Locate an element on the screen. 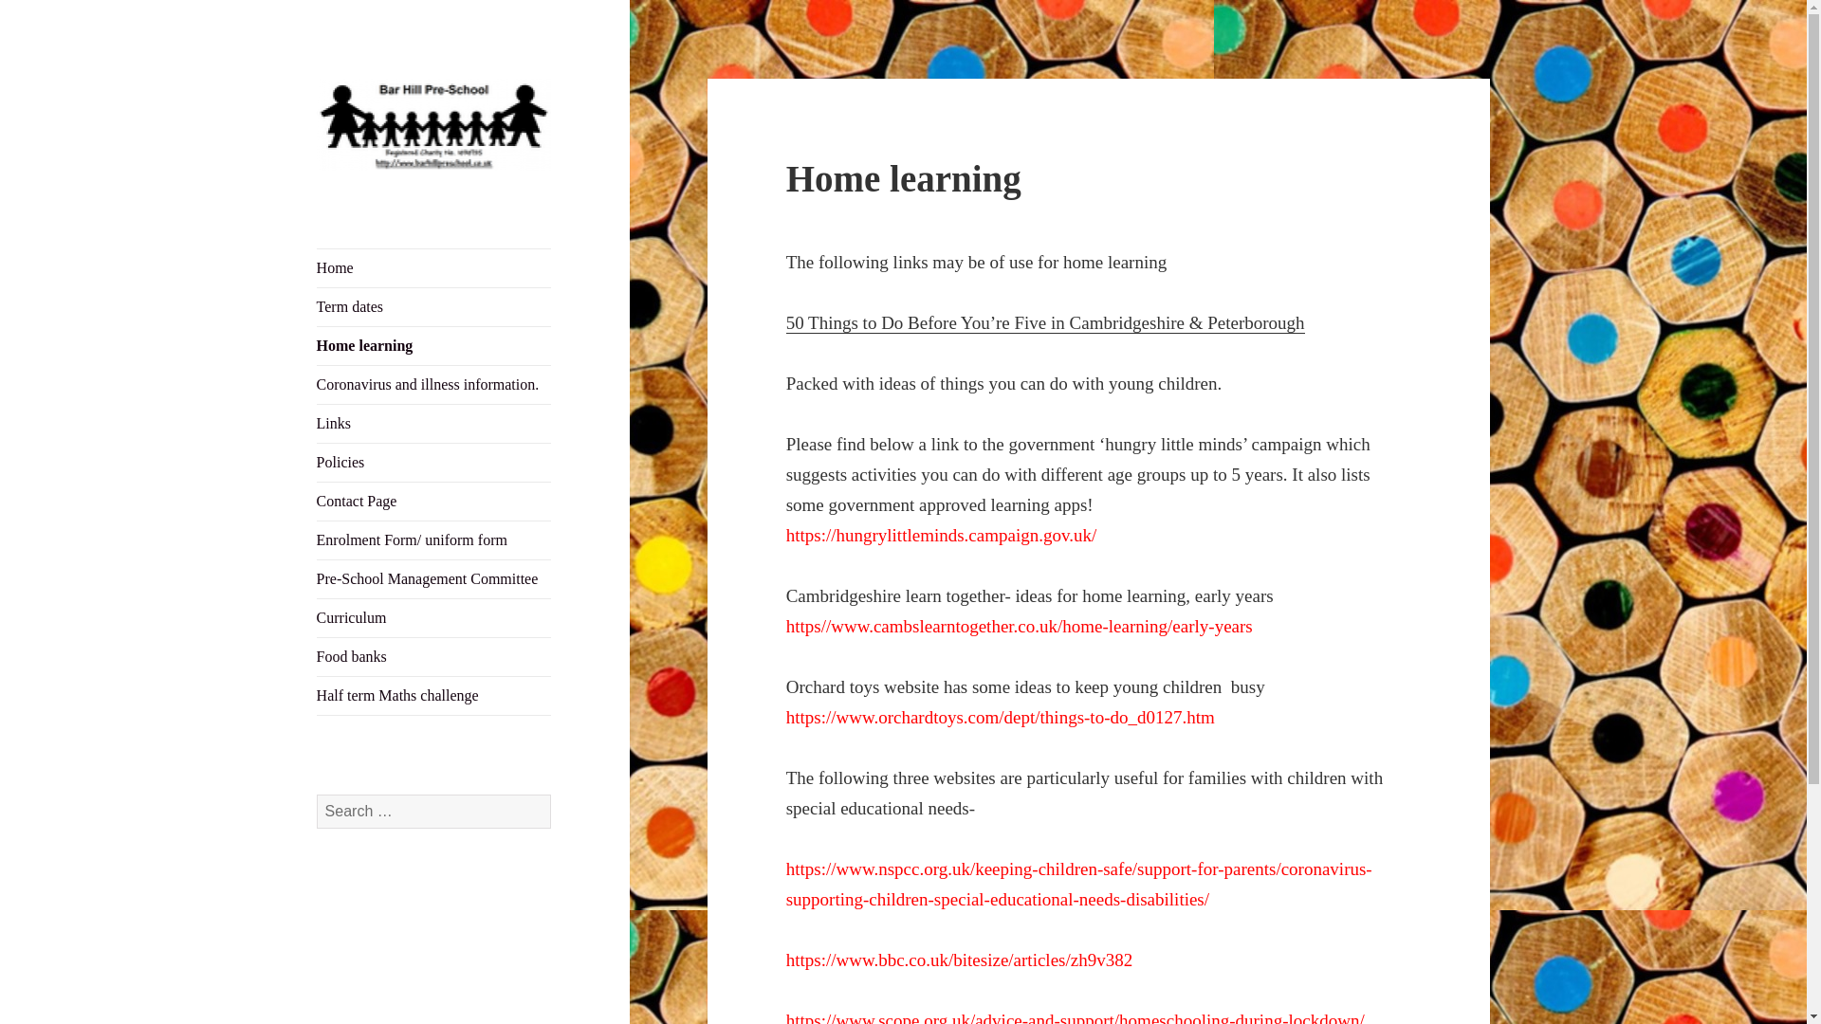 Image resolution: width=1821 pixels, height=1024 pixels. Half term Maths challenge is located at coordinates (434, 695).